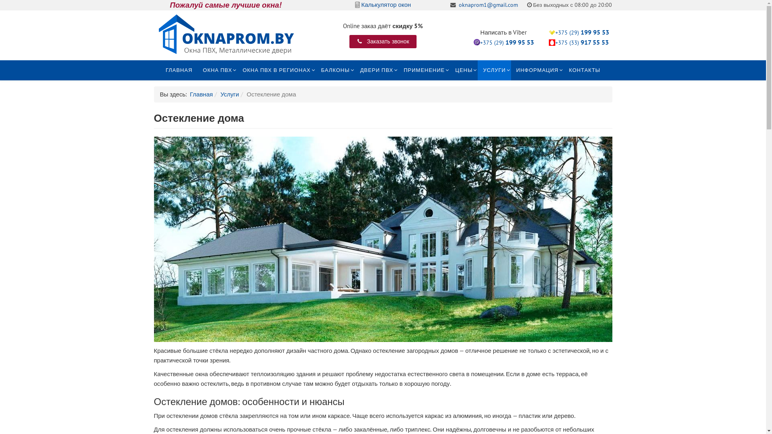 The height and width of the screenshot is (434, 772). What do you see at coordinates (582, 43) in the screenshot?
I see `+375 (33) 917 55 53` at bounding box center [582, 43].